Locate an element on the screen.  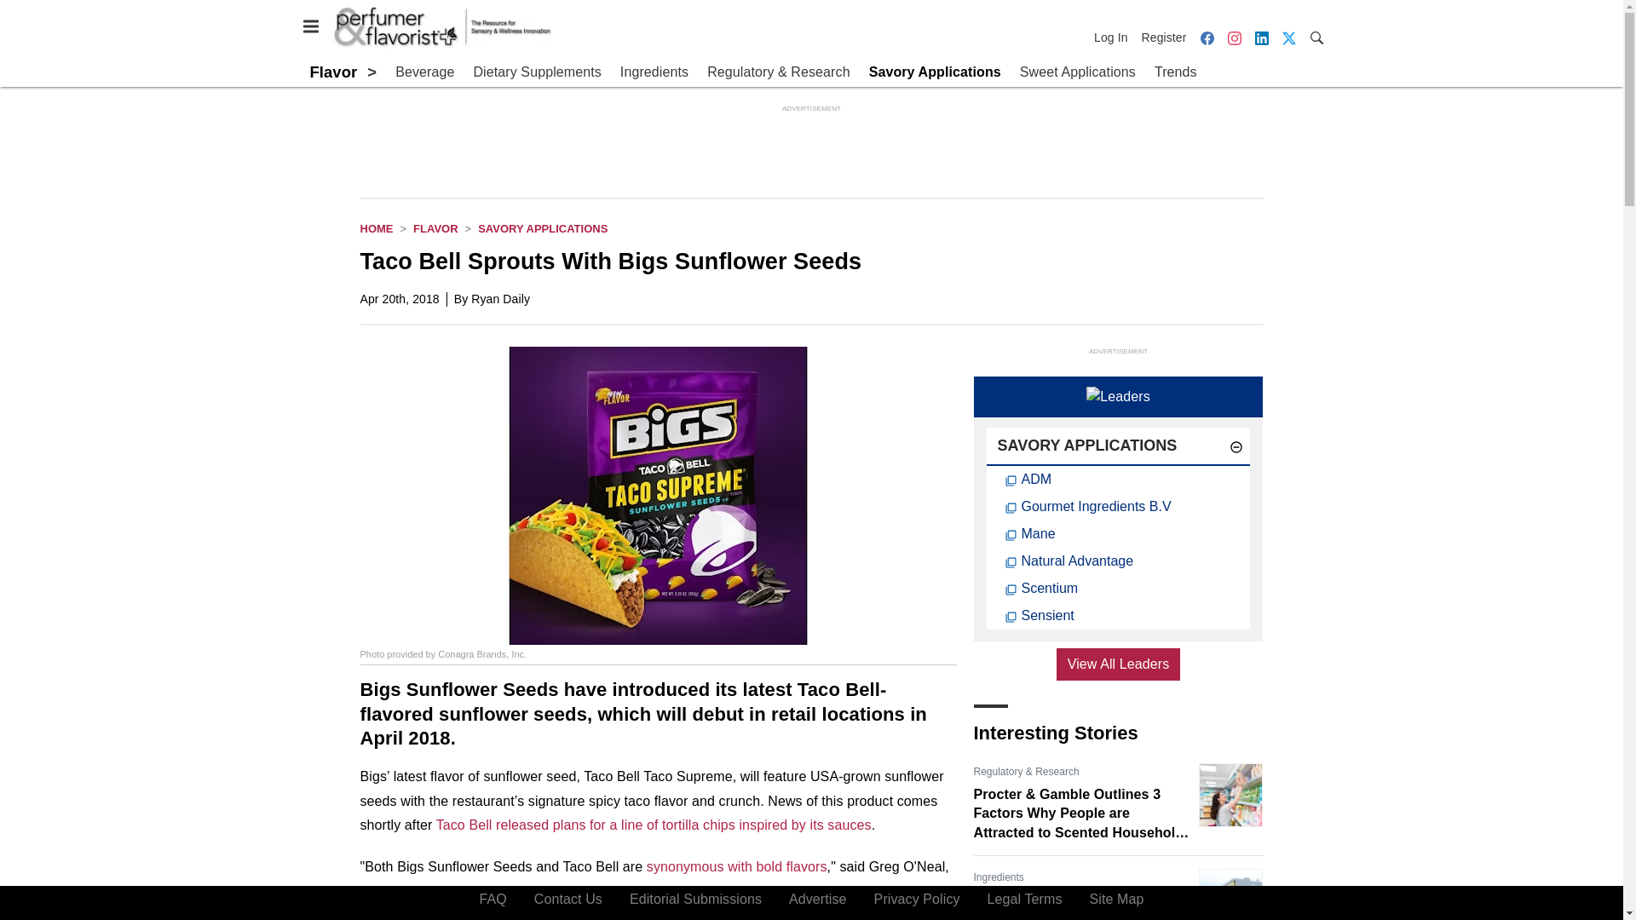
Register is located at coordinates (1164, 37).